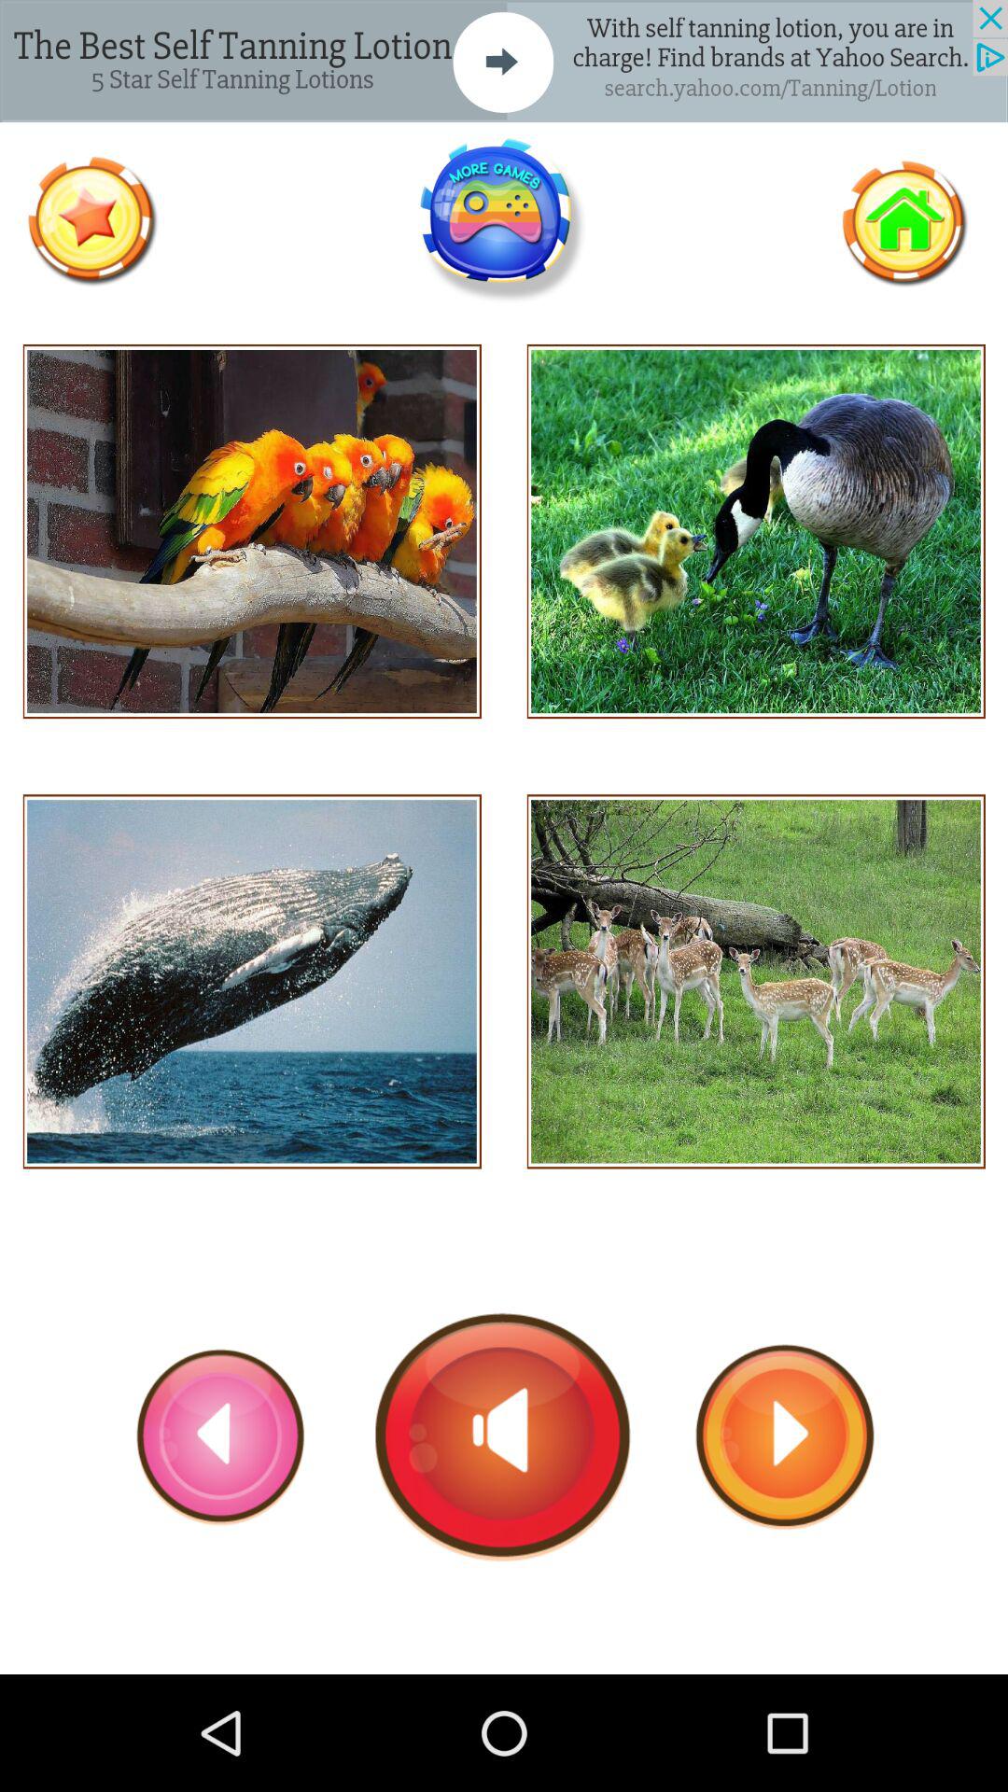 The width and height of the screenshot is (1008, 1792). What do you see at coordinates (903, 220) in the screenshot?
I see `home` at bounding box center [903, 220].